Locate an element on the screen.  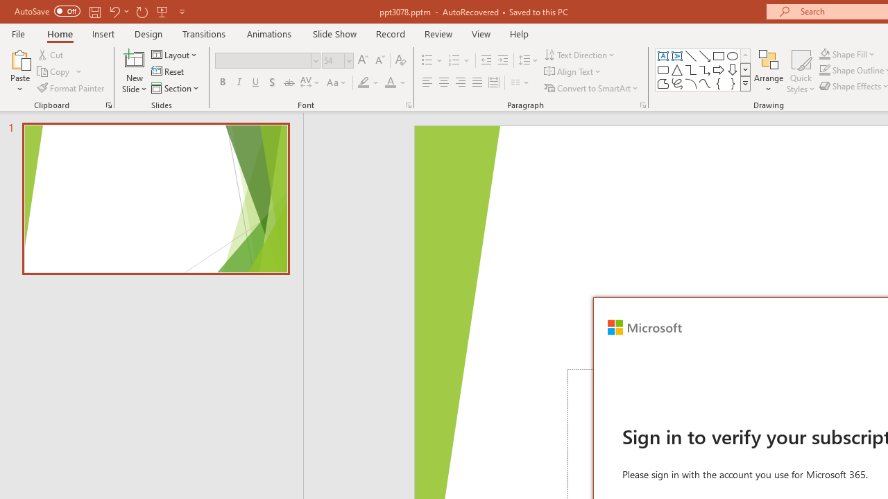
Shape Outline Green, Accent 1 is located at coordinates (824, 71).